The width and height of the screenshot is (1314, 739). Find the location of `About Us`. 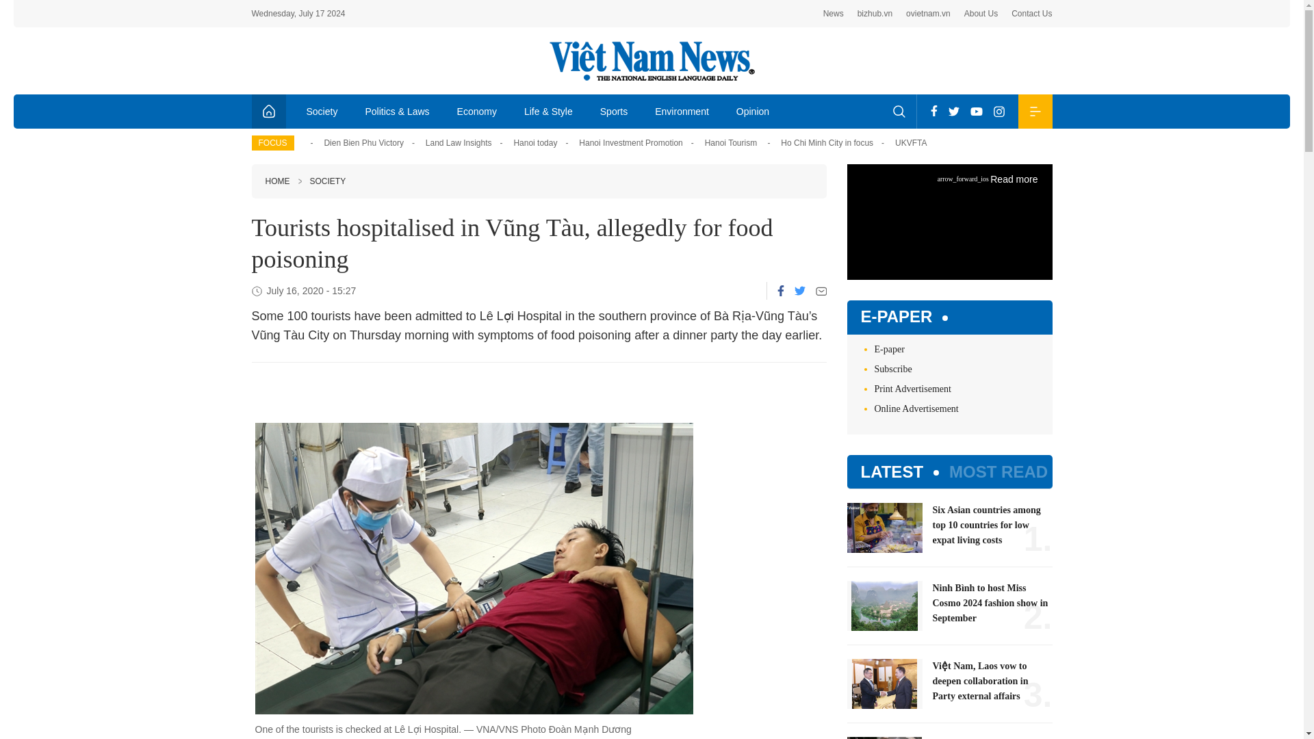

About Us is located at coordinates (981, 14).